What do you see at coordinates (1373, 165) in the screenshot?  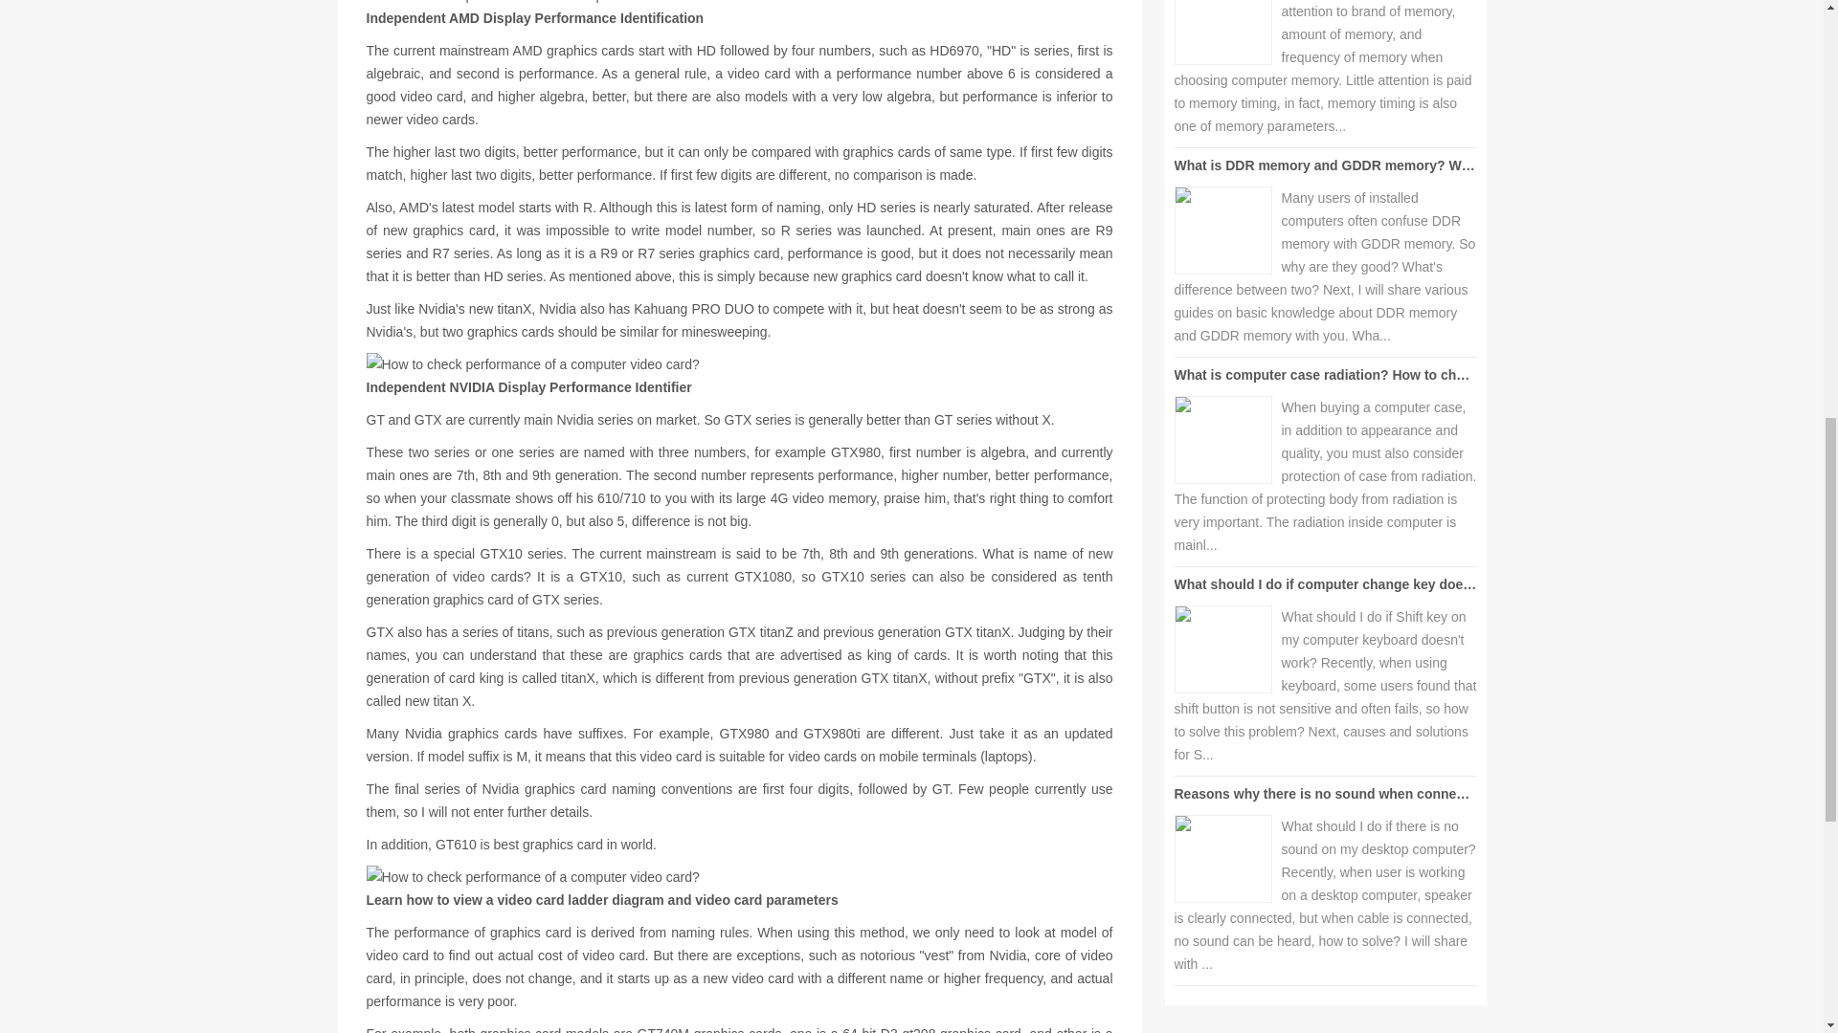 I see `What is DDR memory and GDDR memory? What is difference?` at bounding box center [1373, 165].